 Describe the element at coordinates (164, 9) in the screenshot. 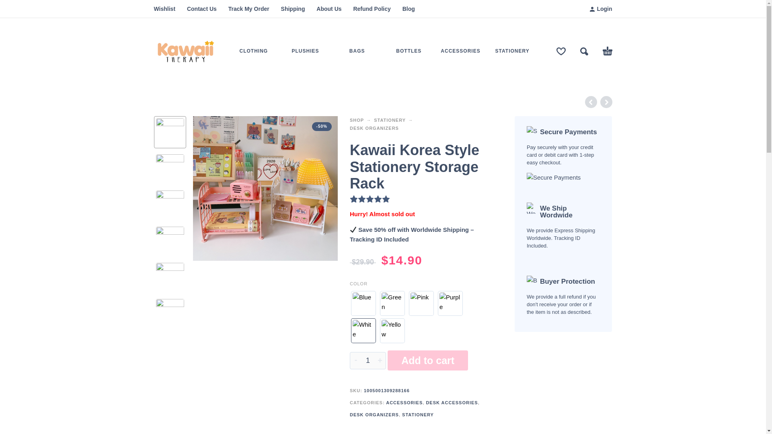

I see `Wishlist` at that location.